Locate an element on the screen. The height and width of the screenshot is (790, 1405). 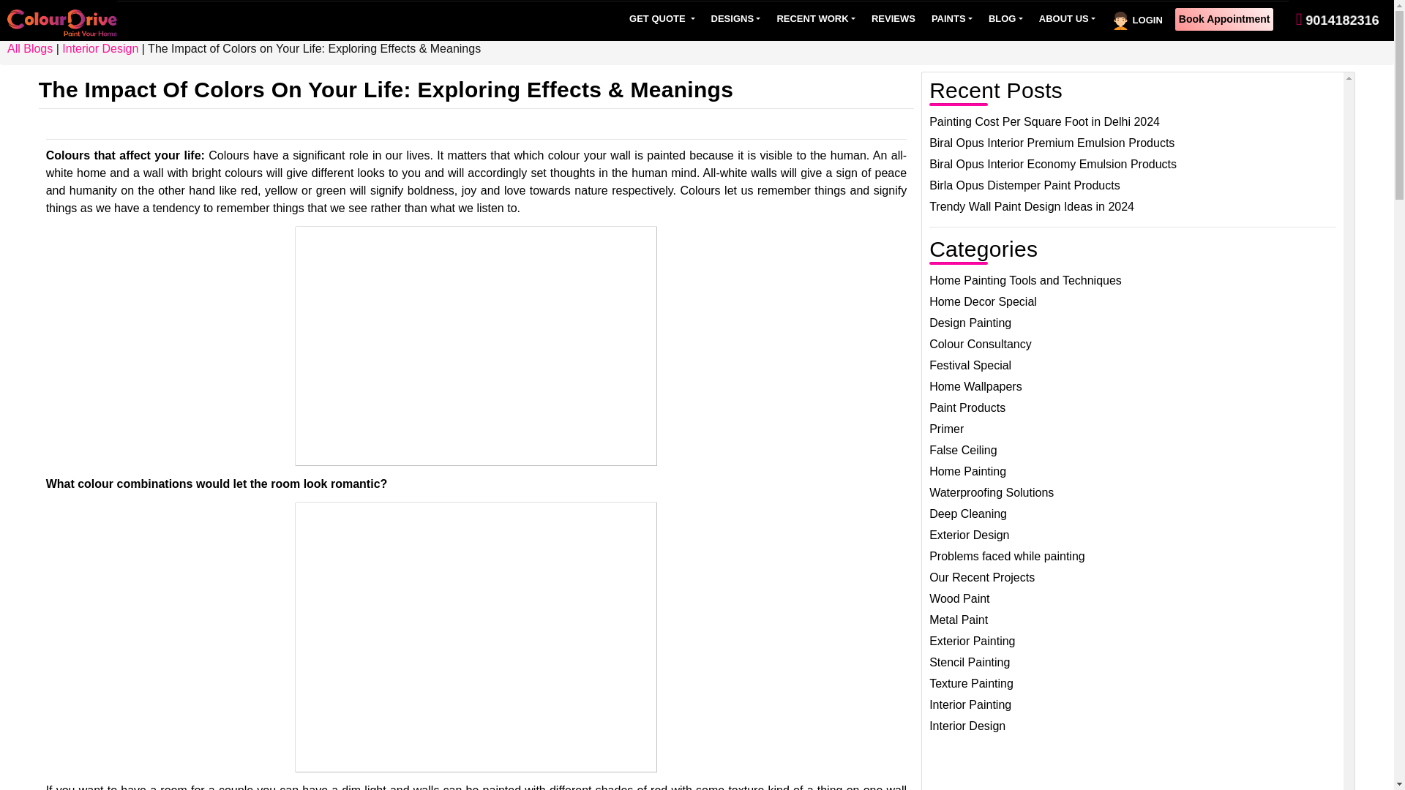
REVIEWS is located at coordinates (893, 19).